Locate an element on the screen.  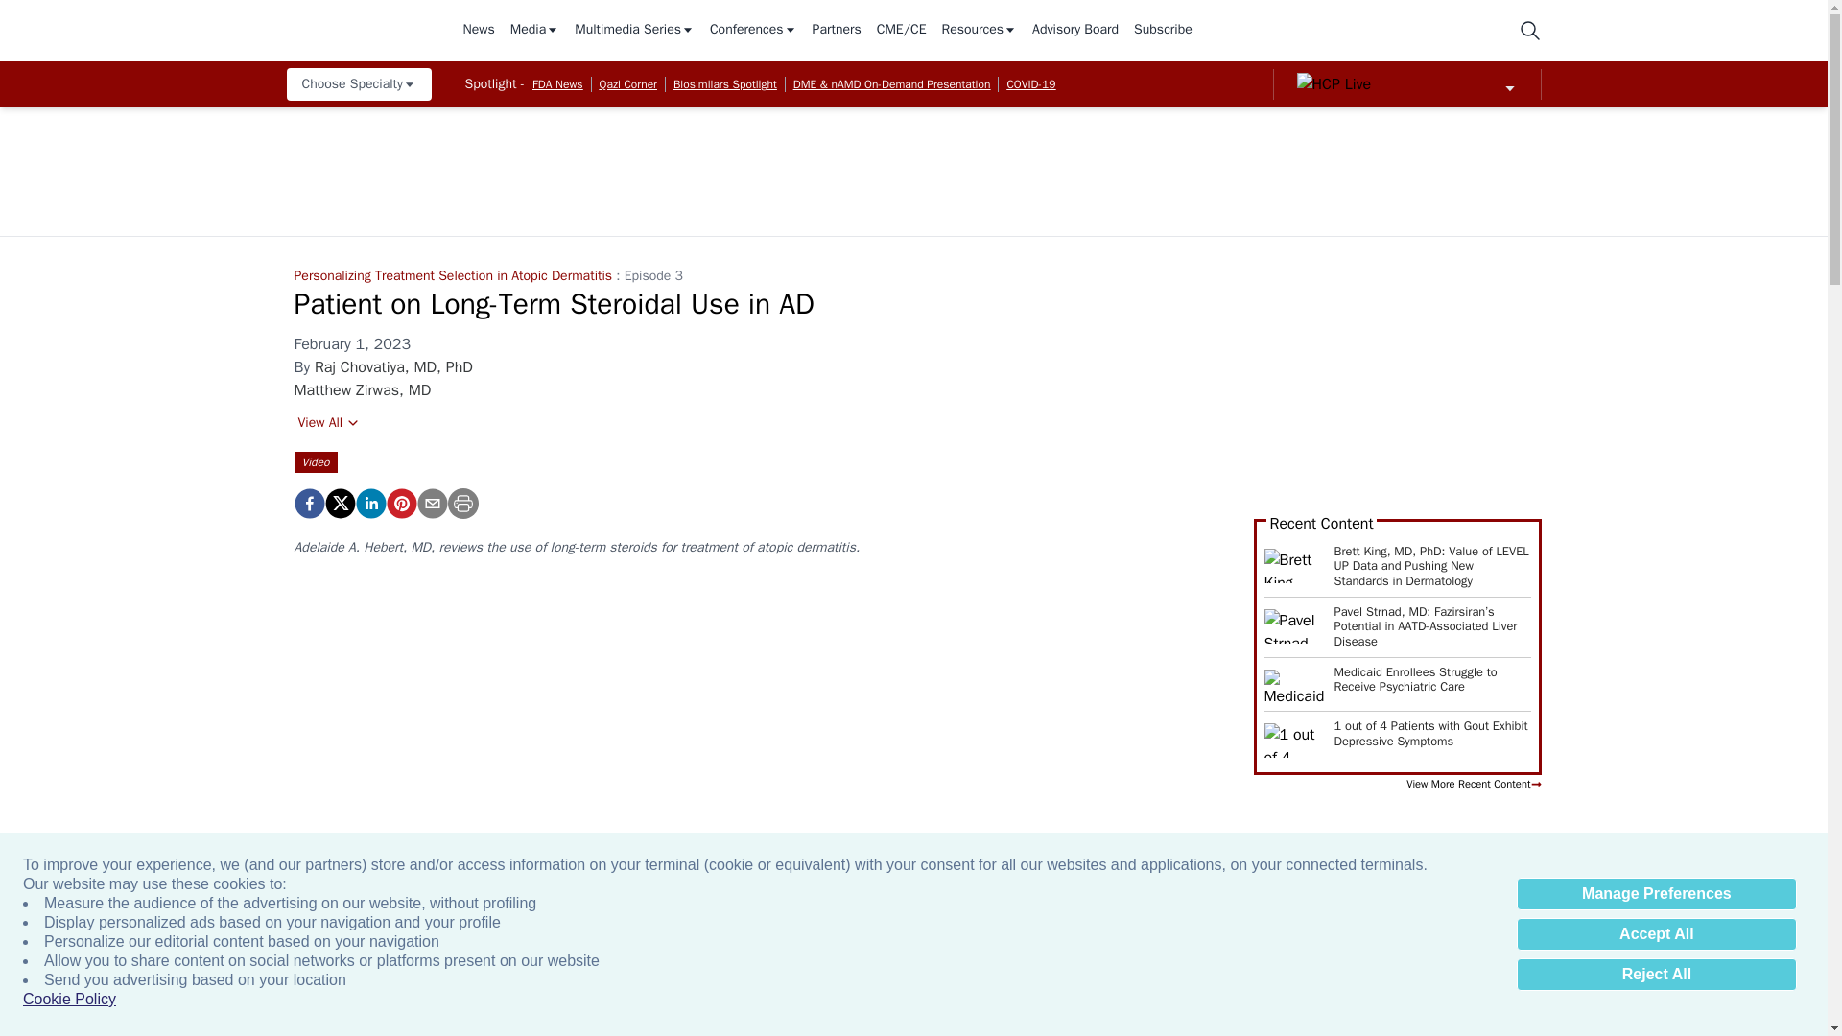
Conferences is located at coordinates (753, 31).